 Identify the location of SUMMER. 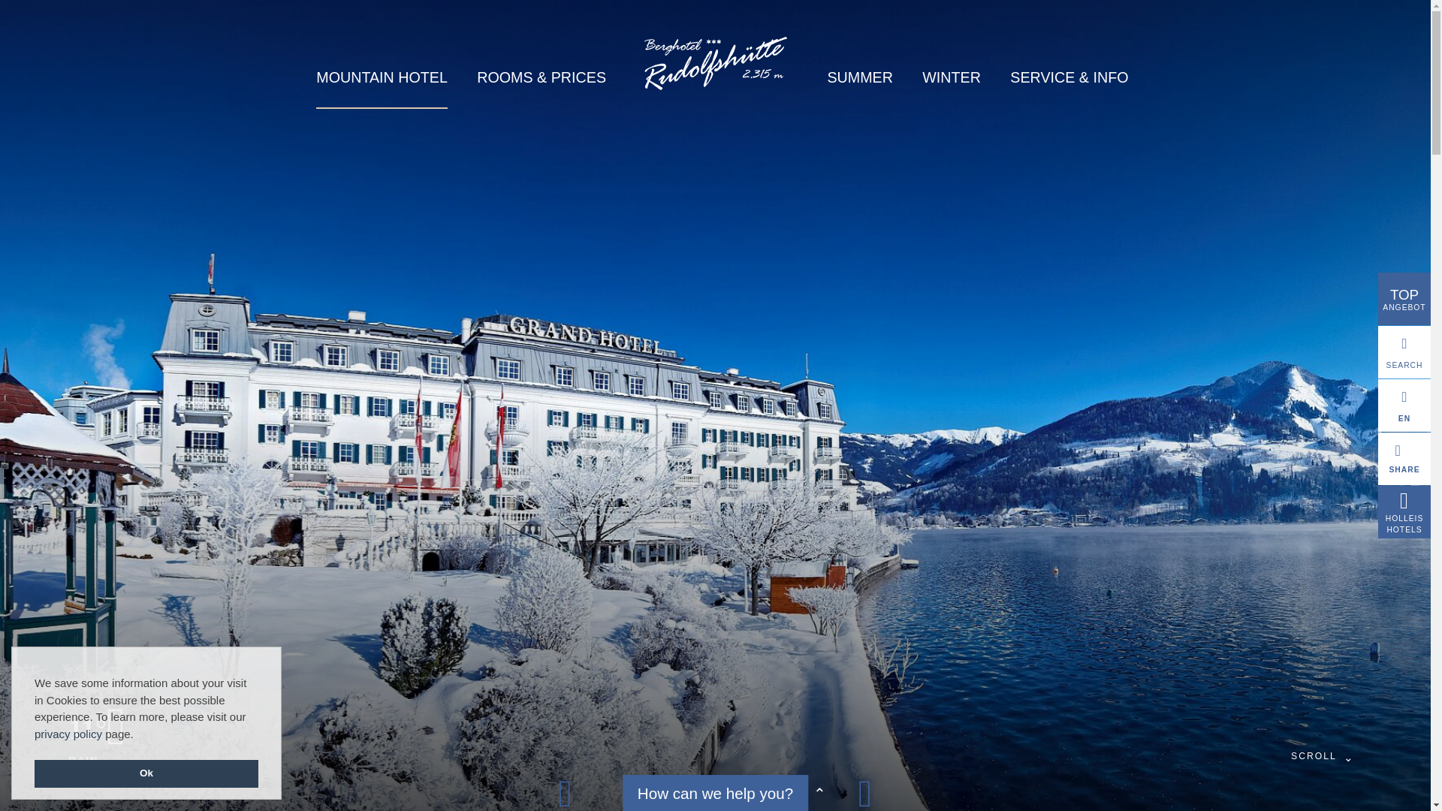
(859, 77).